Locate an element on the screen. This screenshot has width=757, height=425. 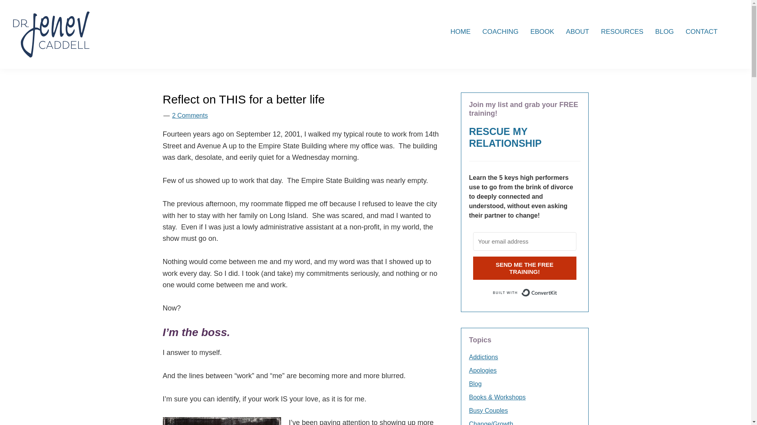
Apologies is located at coordinates (483, 371).